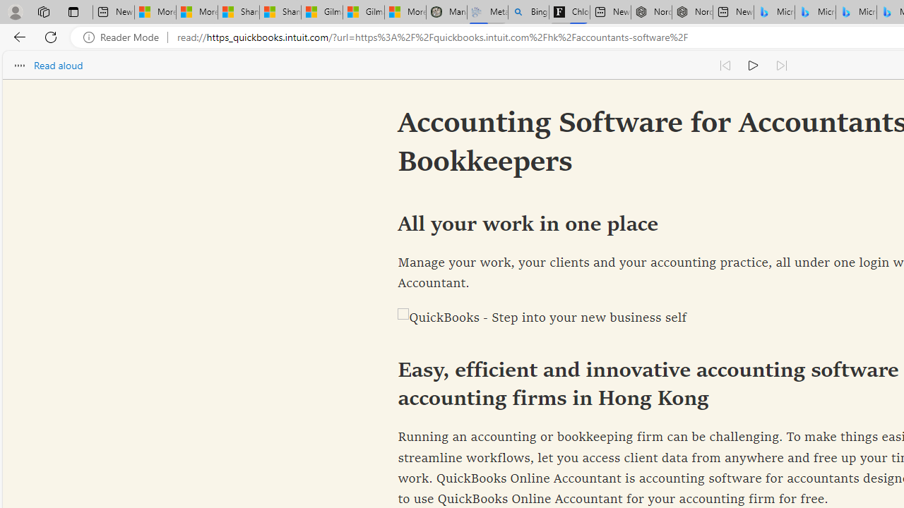 This screenshot has width=904, height=508. I want to click on Read next paragraph, so click(781, 65).